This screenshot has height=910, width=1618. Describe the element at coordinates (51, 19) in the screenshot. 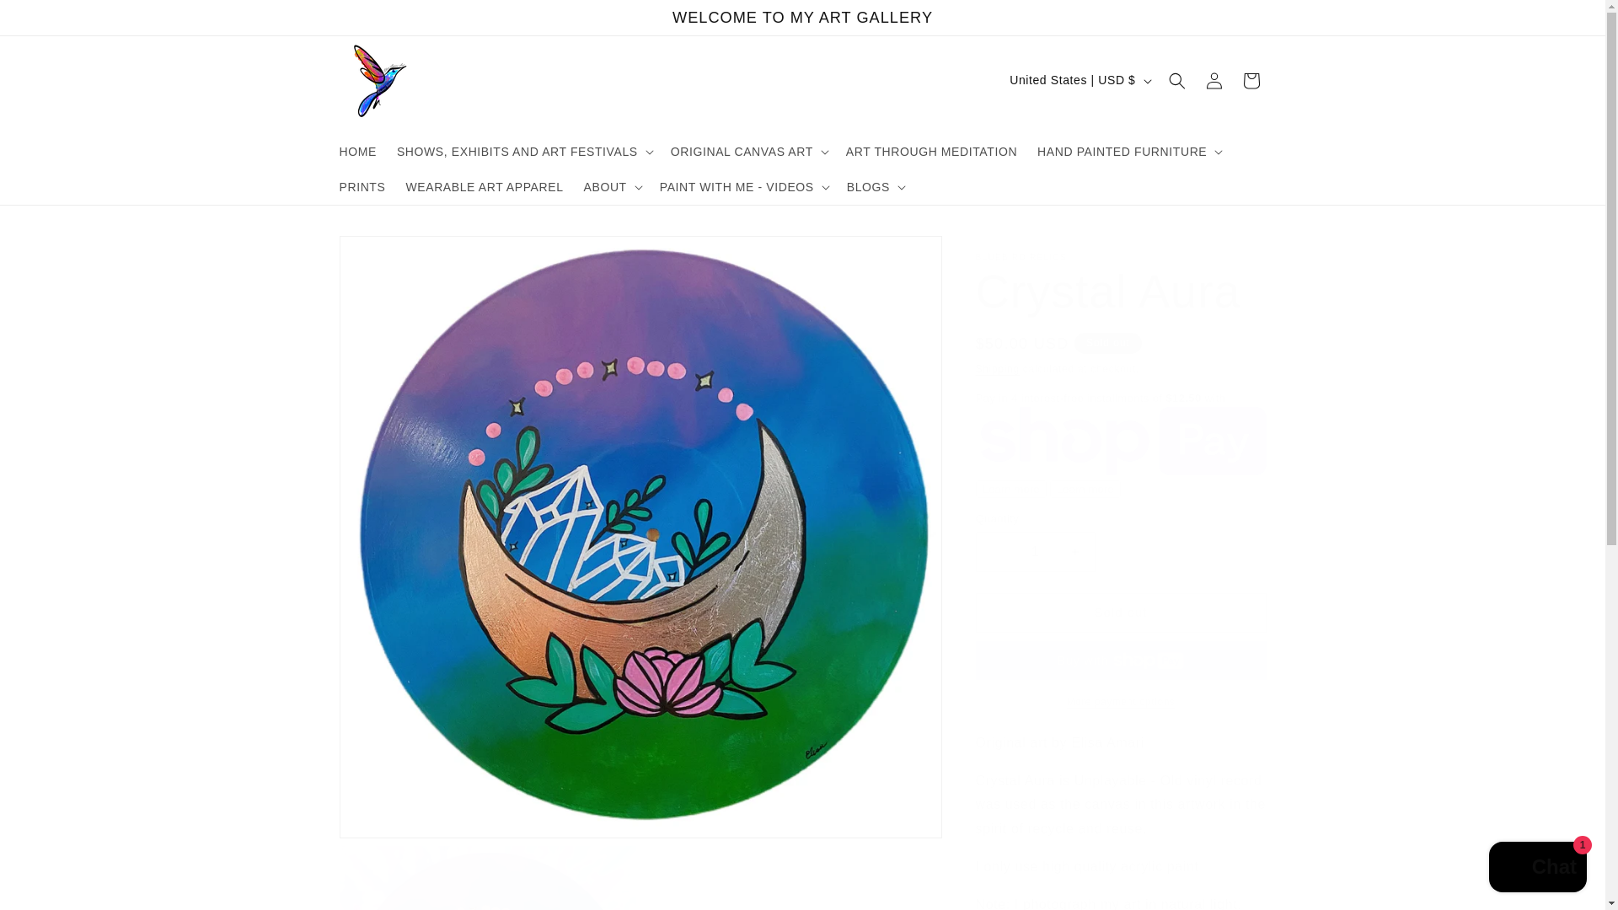

I see `Skip to content` at that location.